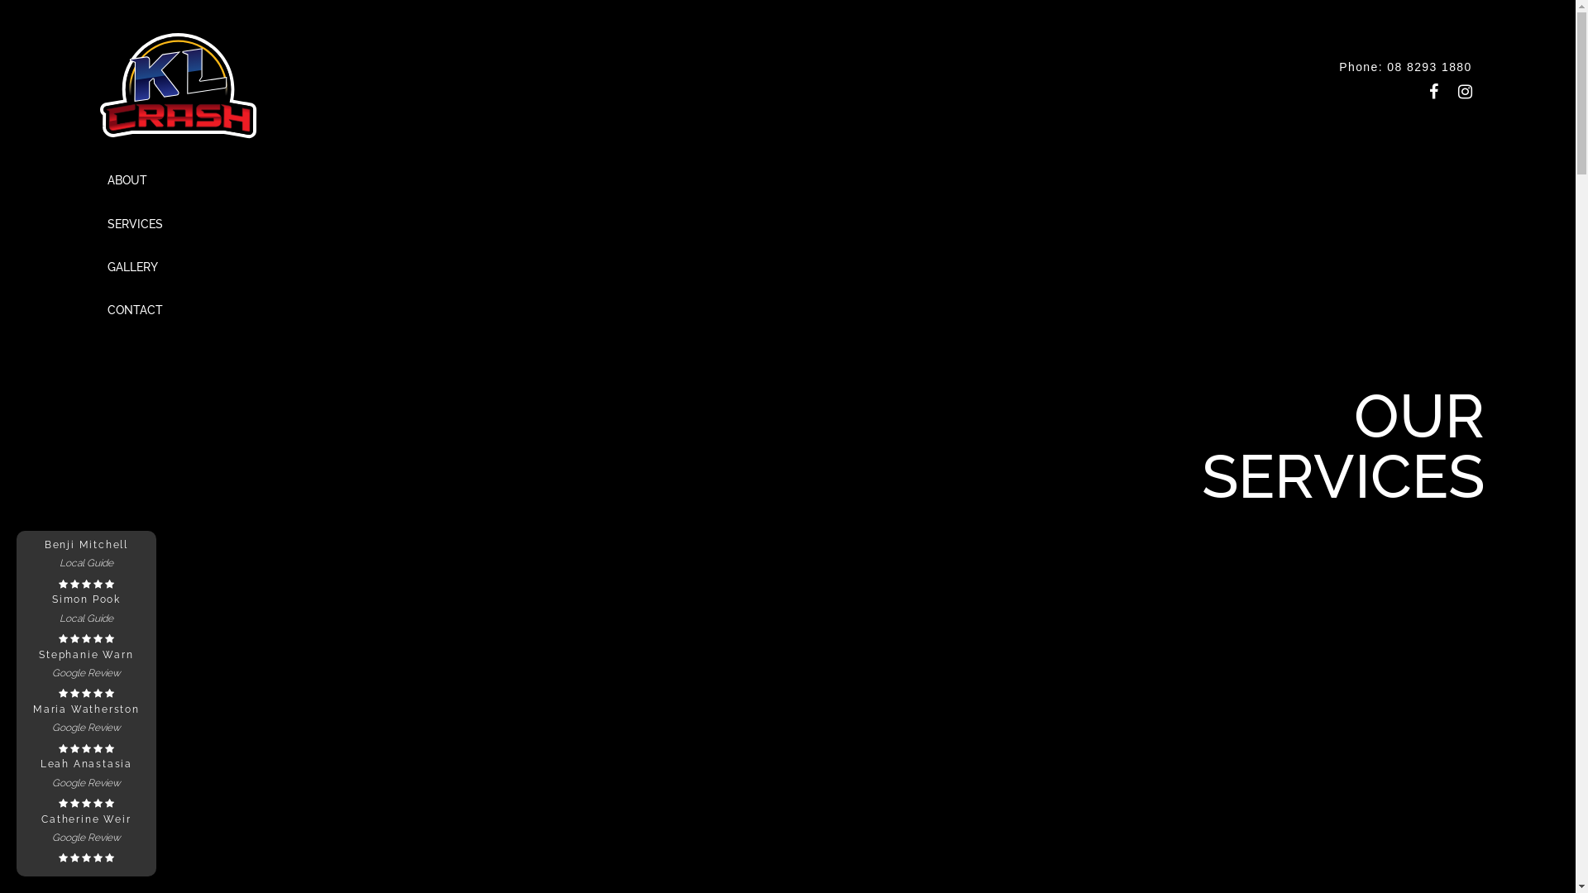  I want to click on CONTACT, so click(135, 310).